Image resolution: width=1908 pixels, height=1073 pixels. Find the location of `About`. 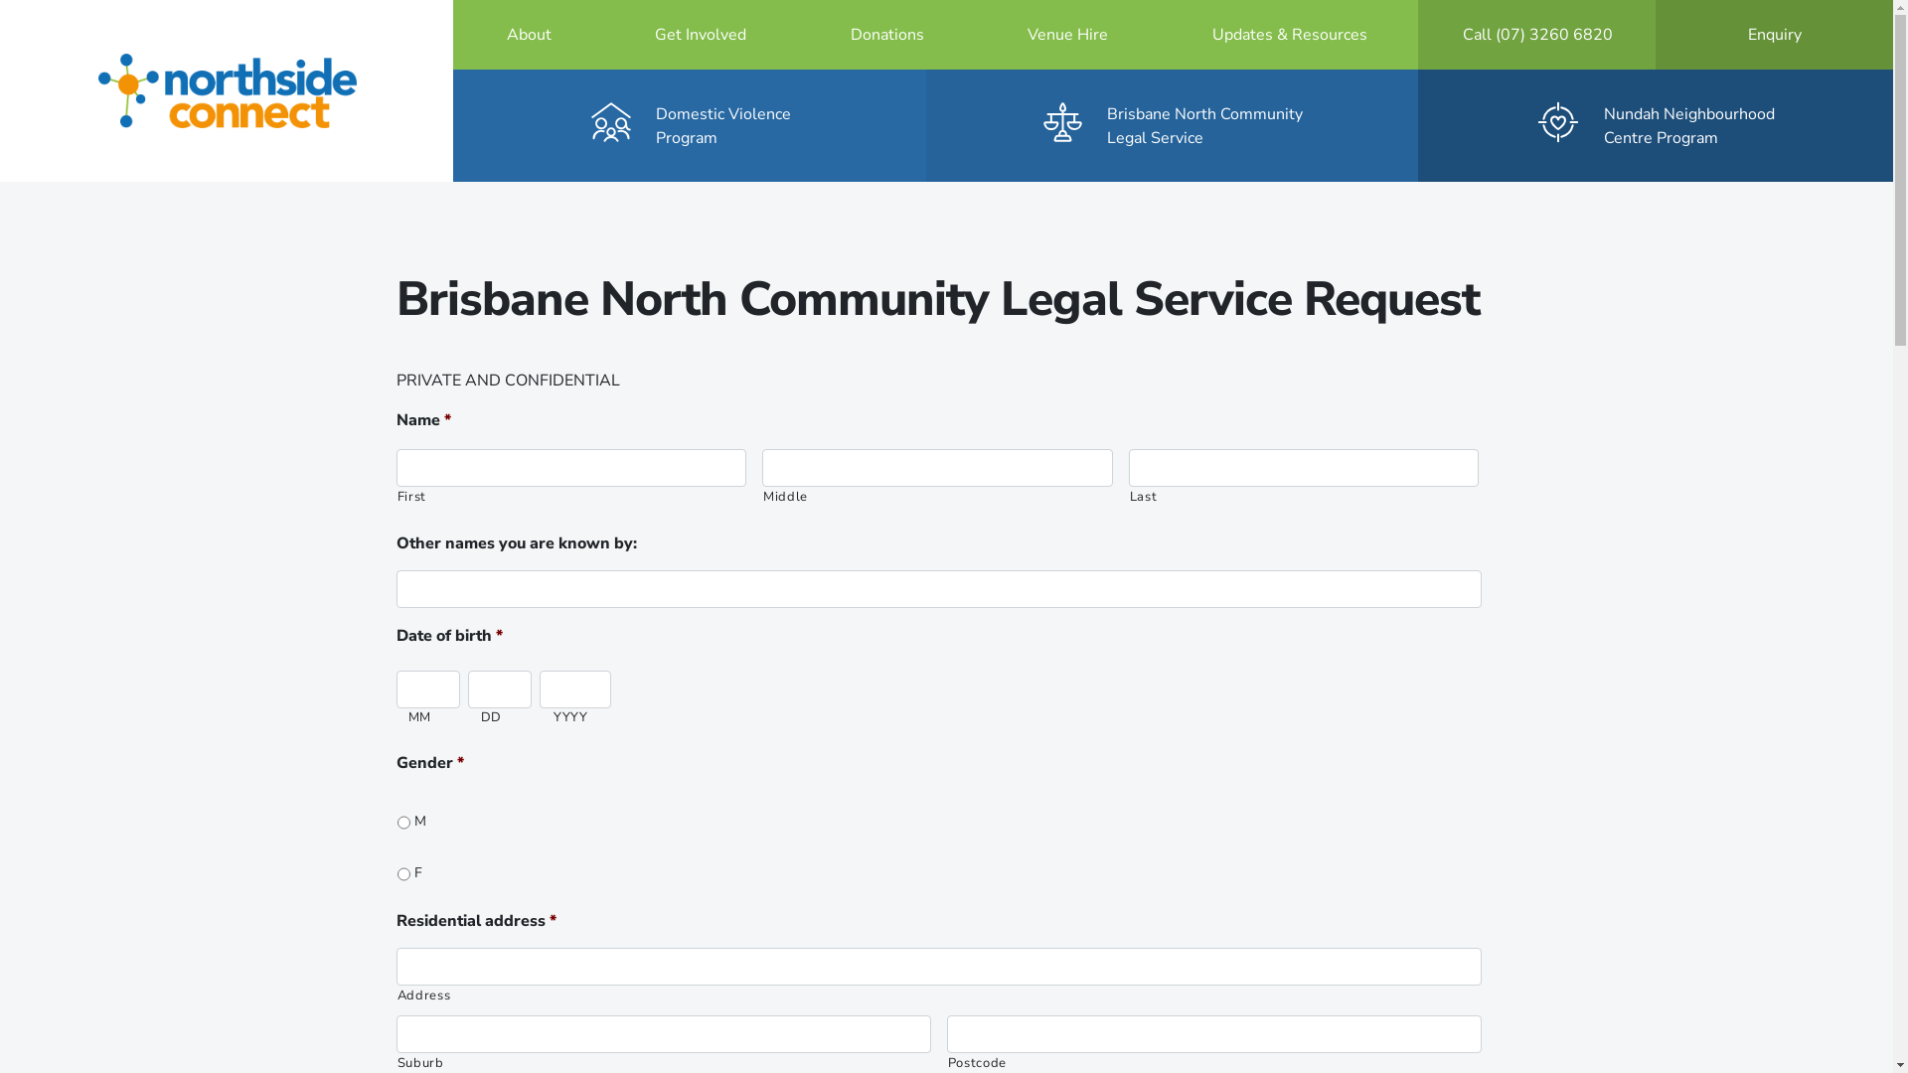

About is located at coordinates (529, 35).